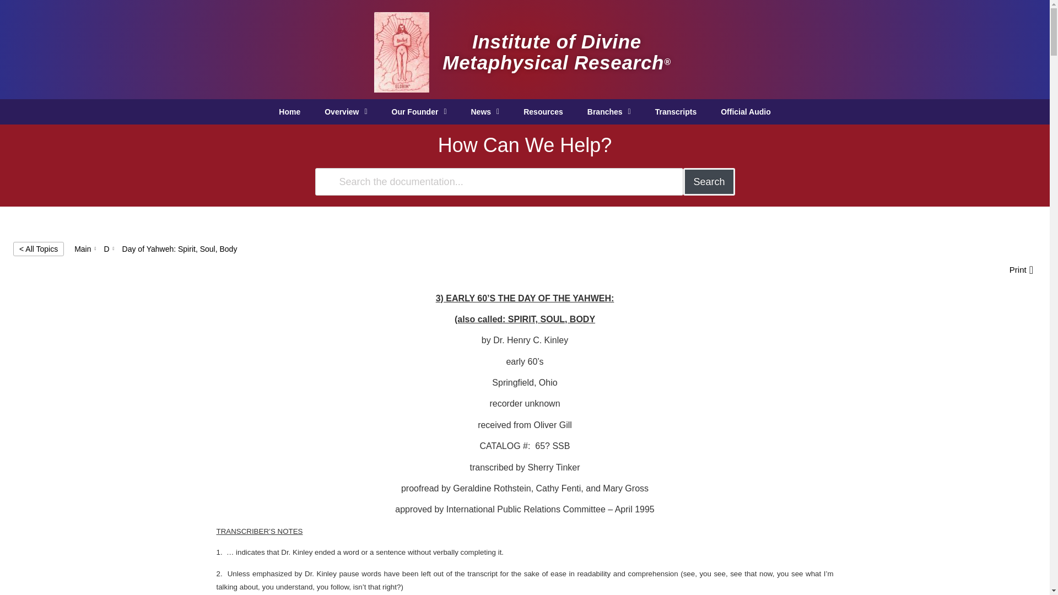 The image size is (1058, 595). What do you see at coordinates (289, 111) in the screenshot?
I see `Home` at bounding box center [289, 111].